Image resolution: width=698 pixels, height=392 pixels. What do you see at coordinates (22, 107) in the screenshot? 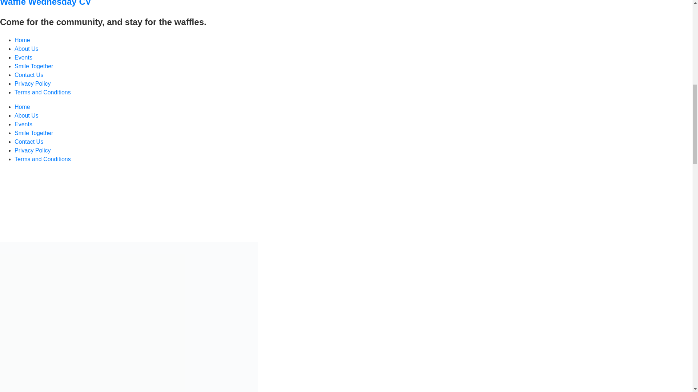
I see `Home` at bounding box center [22, 107].